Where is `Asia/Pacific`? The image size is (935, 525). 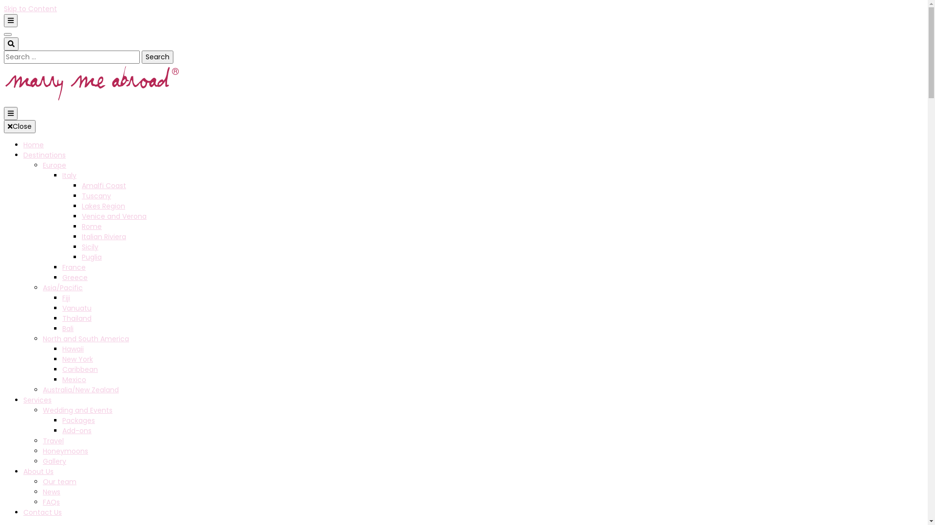 Asia/Pacific is located at coordinates (63, 288).